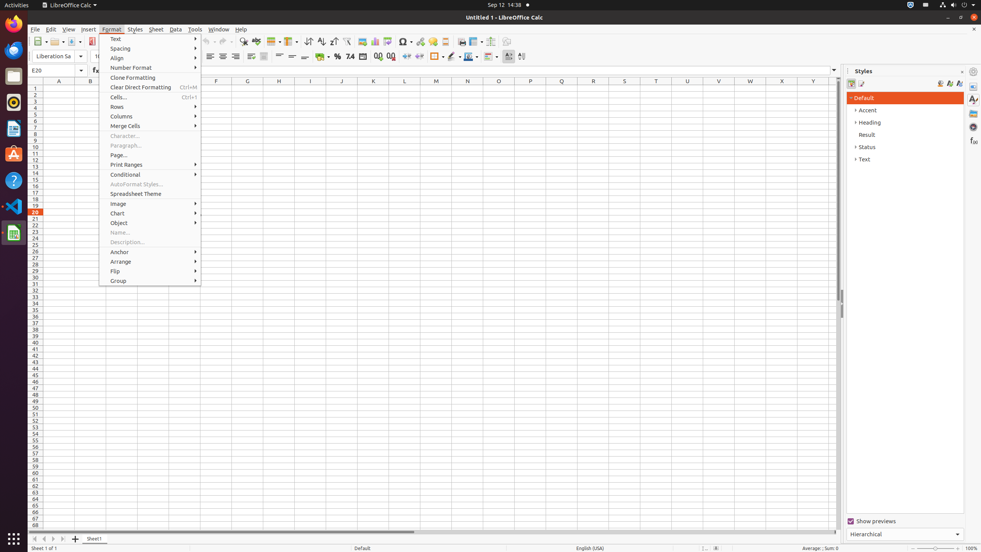  Describe the element at coordinates (433, 41) in the screenshot. I see `Comment` at that location.